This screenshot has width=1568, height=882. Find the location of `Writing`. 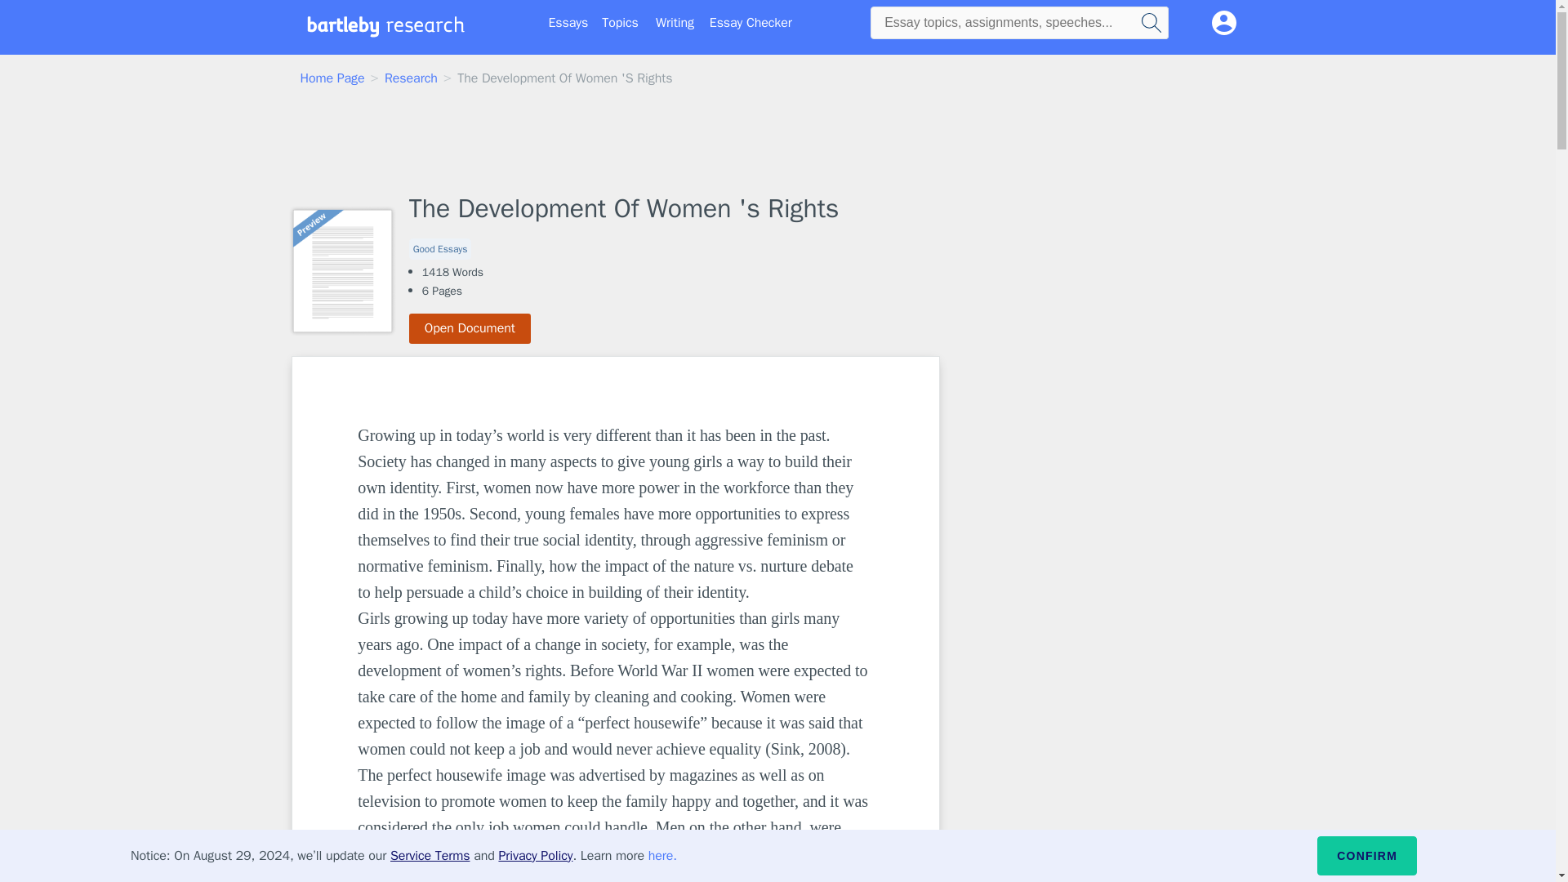

Writing is located at coordinates (675, 23).